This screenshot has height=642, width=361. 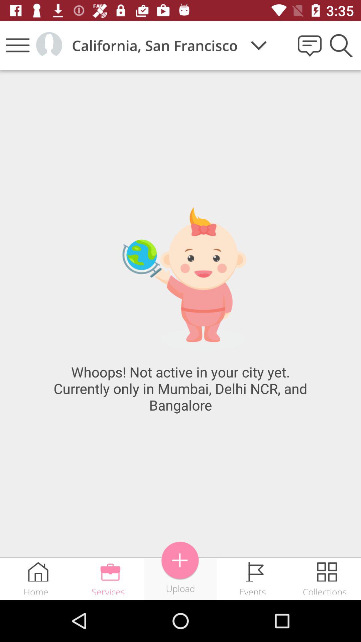 I want to click on tap icon next to events item, so click(x=180, y=560).